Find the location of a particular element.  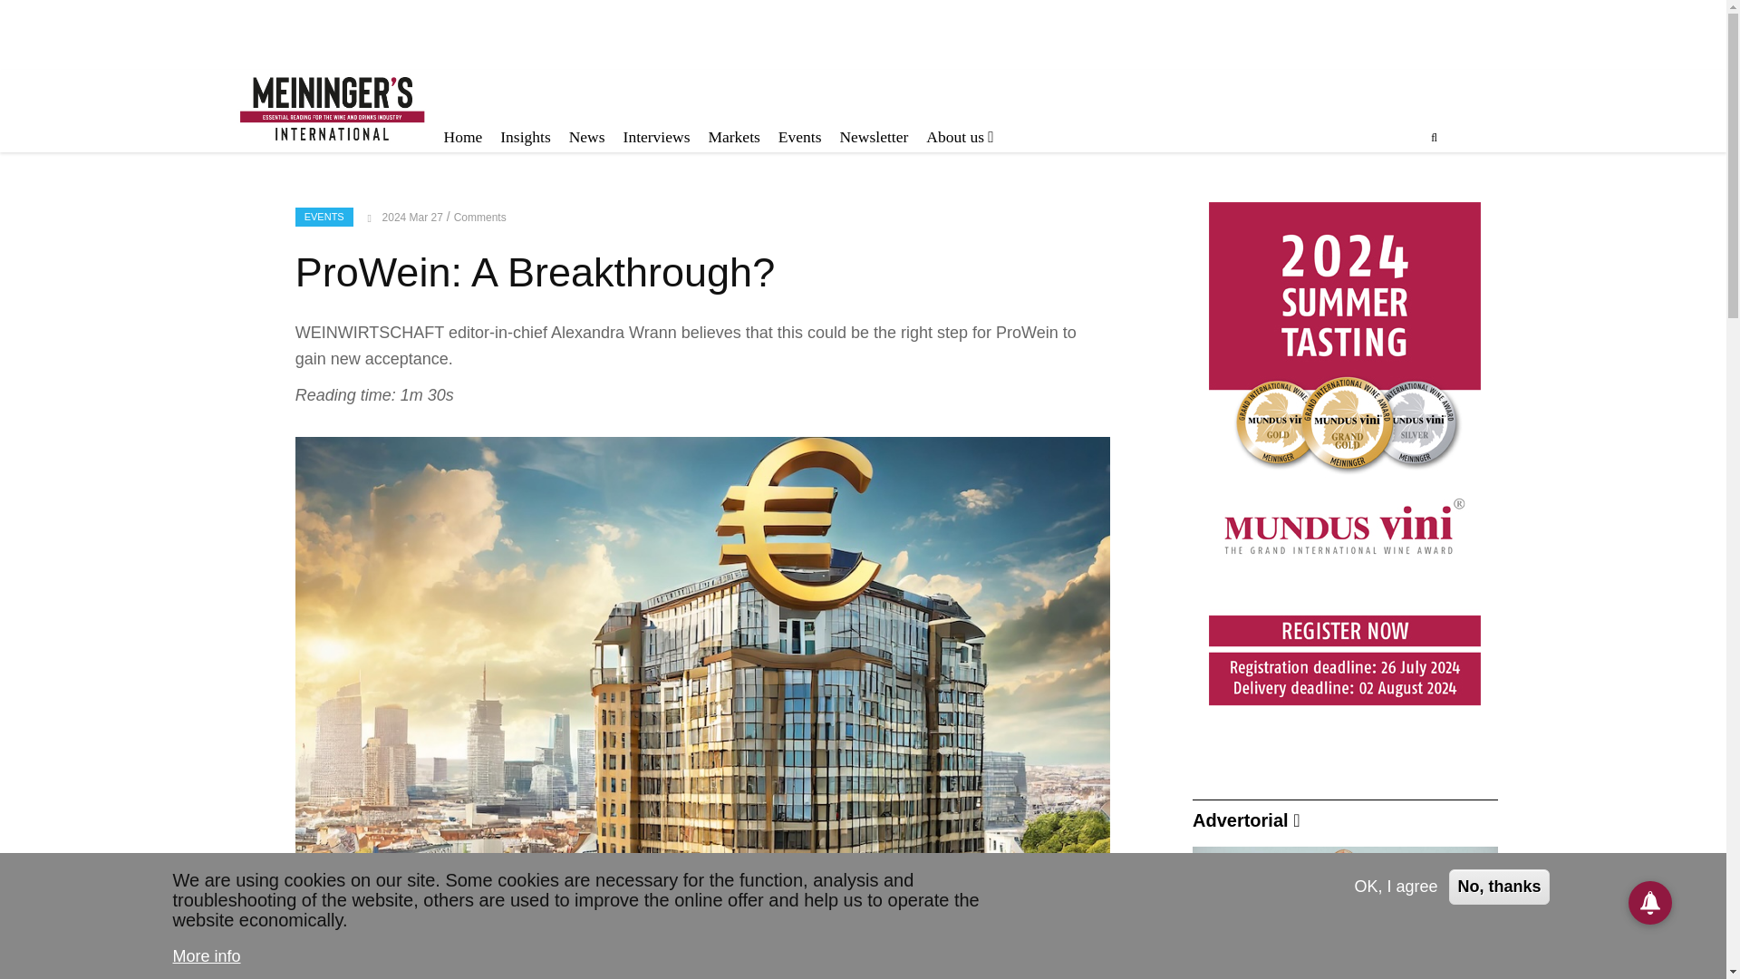

Search is located at coordinates (1352, 212).